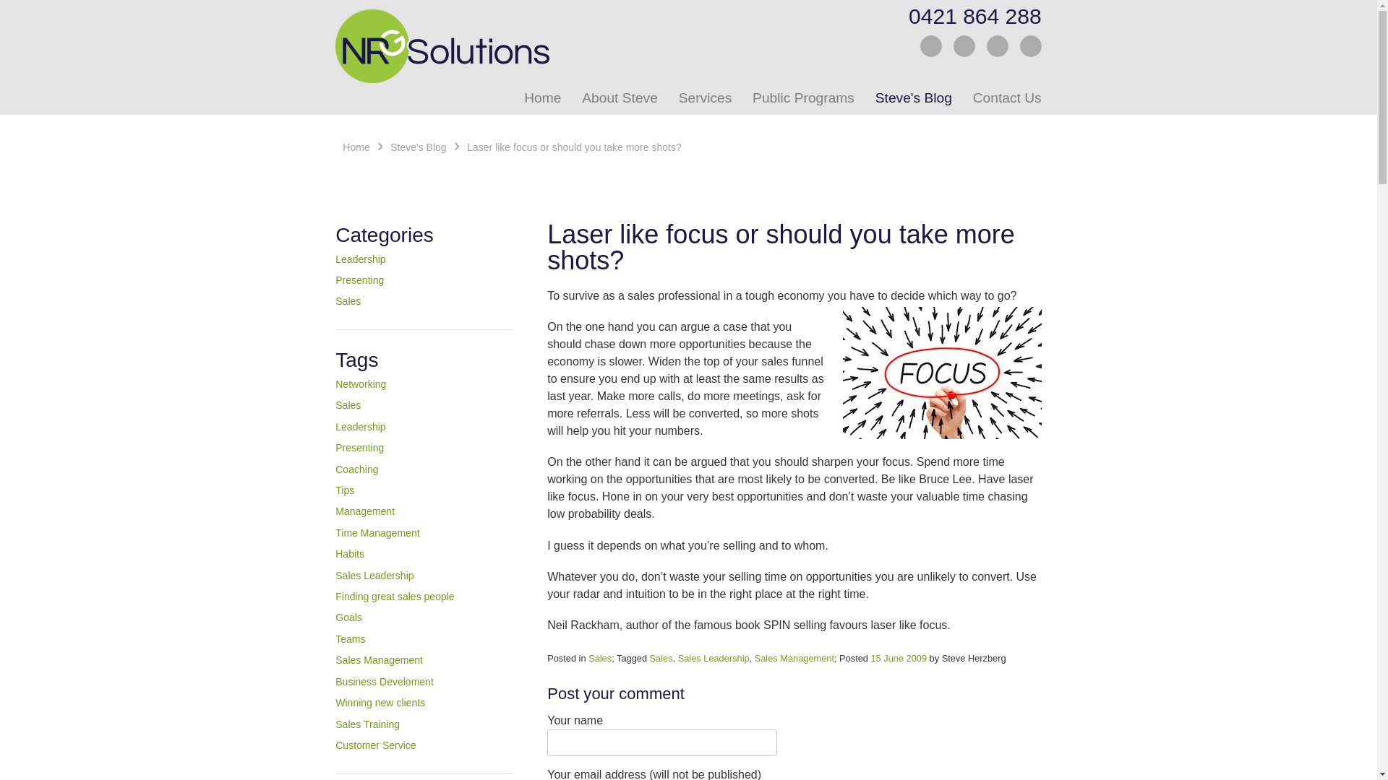  I want to click on Home, so click(356, 147).